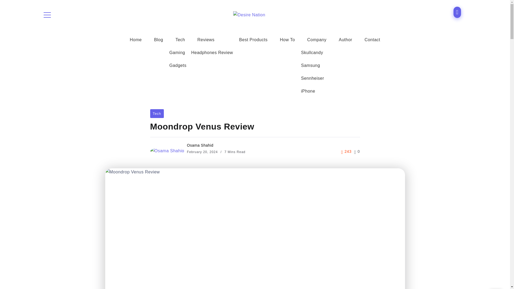 The height and width of the screenshot is (289, 514). I want to click on Reviews, so click(206, 40).